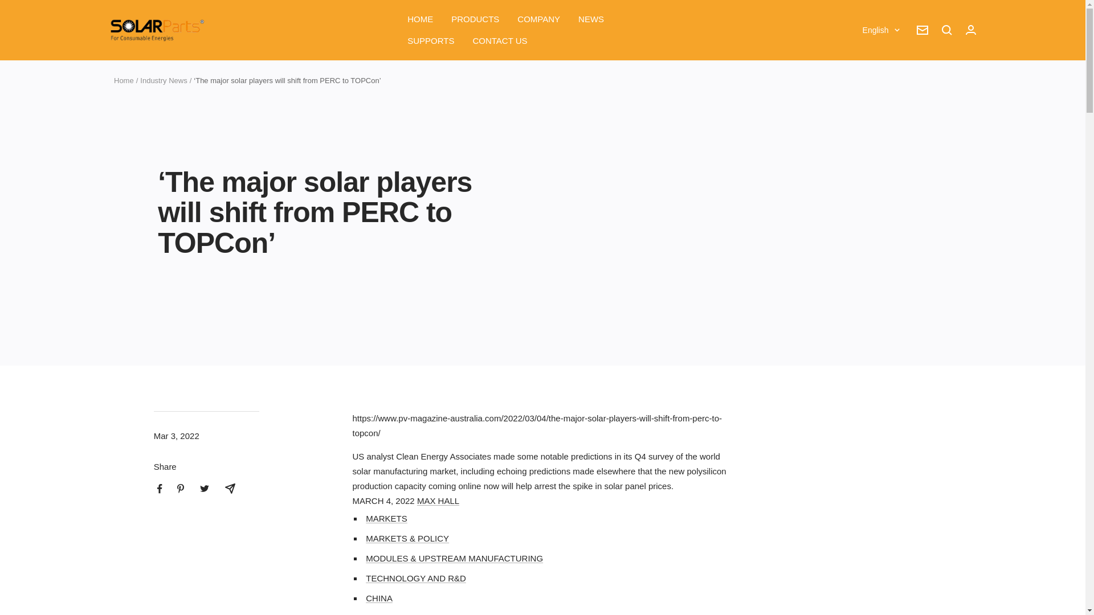  Describe the element at coordinates (874, 163) in the screenshot. I see `it` at that location.